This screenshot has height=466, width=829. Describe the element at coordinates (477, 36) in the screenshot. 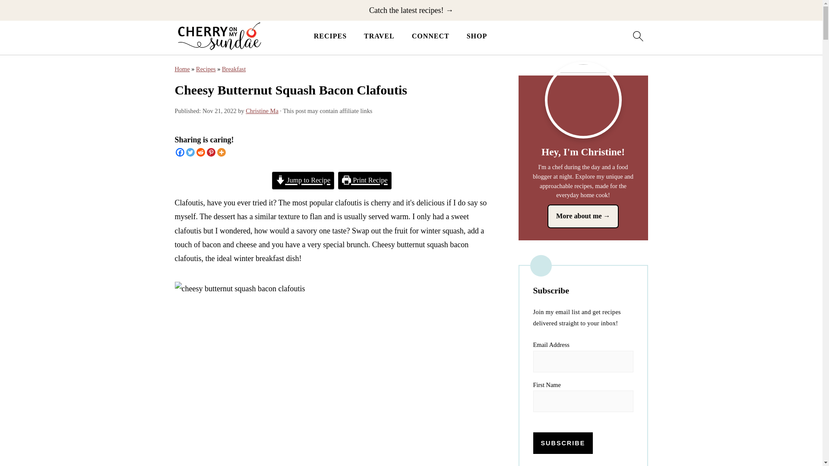

I see `SHOP` at that location.